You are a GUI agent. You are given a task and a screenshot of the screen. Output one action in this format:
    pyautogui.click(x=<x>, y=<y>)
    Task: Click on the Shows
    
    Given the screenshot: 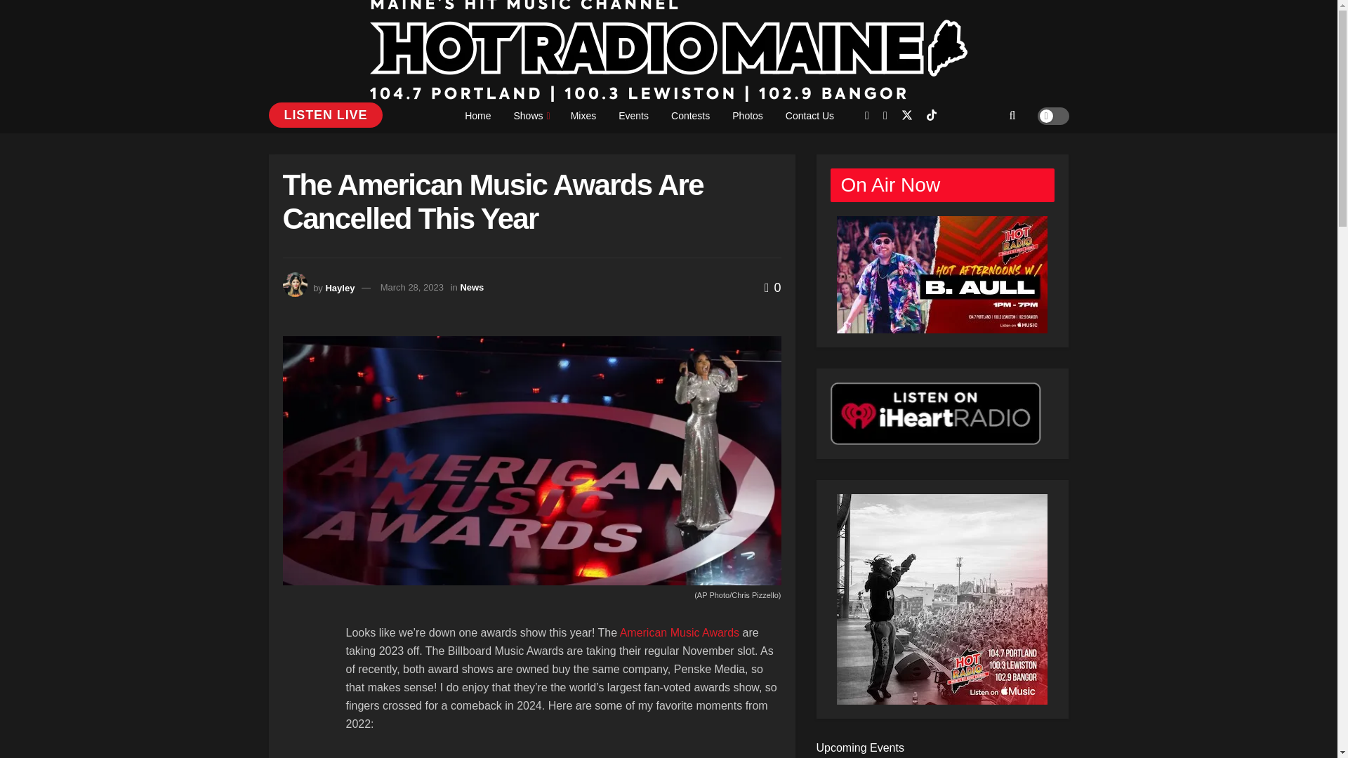 What is the action you would take?
    pyautogui.click(x=530, y=116)
    